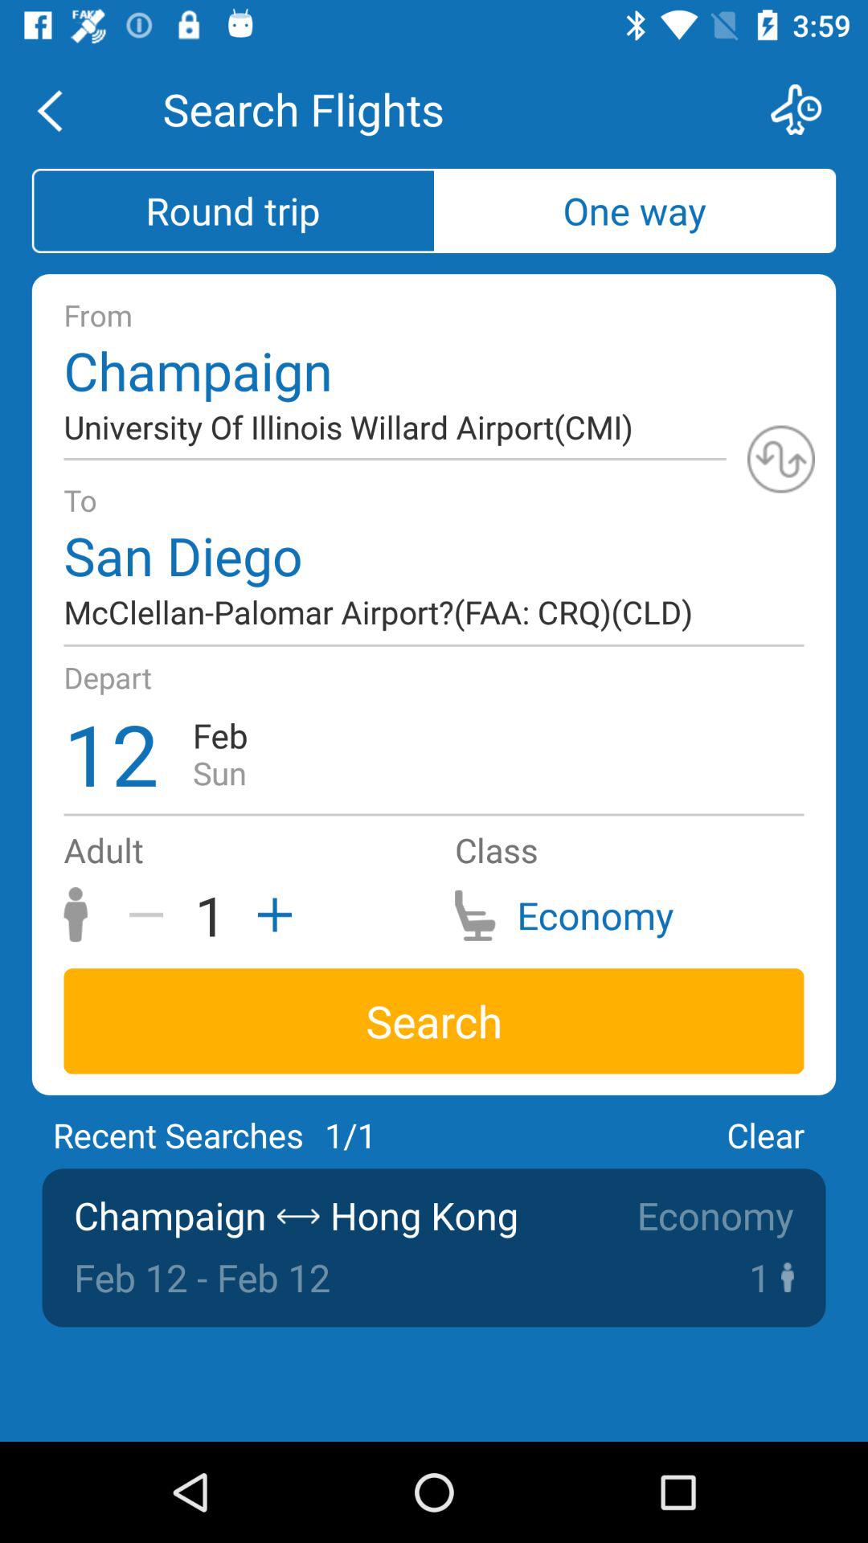 The image size is (868, 1543). What do you see at coordinates (807, 109) in the screenshot?
I see `search option` at bounding box center [807, 109].